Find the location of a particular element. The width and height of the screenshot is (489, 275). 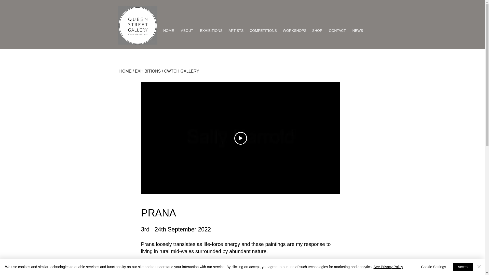

NEWS is located at coordinates (358, 31).